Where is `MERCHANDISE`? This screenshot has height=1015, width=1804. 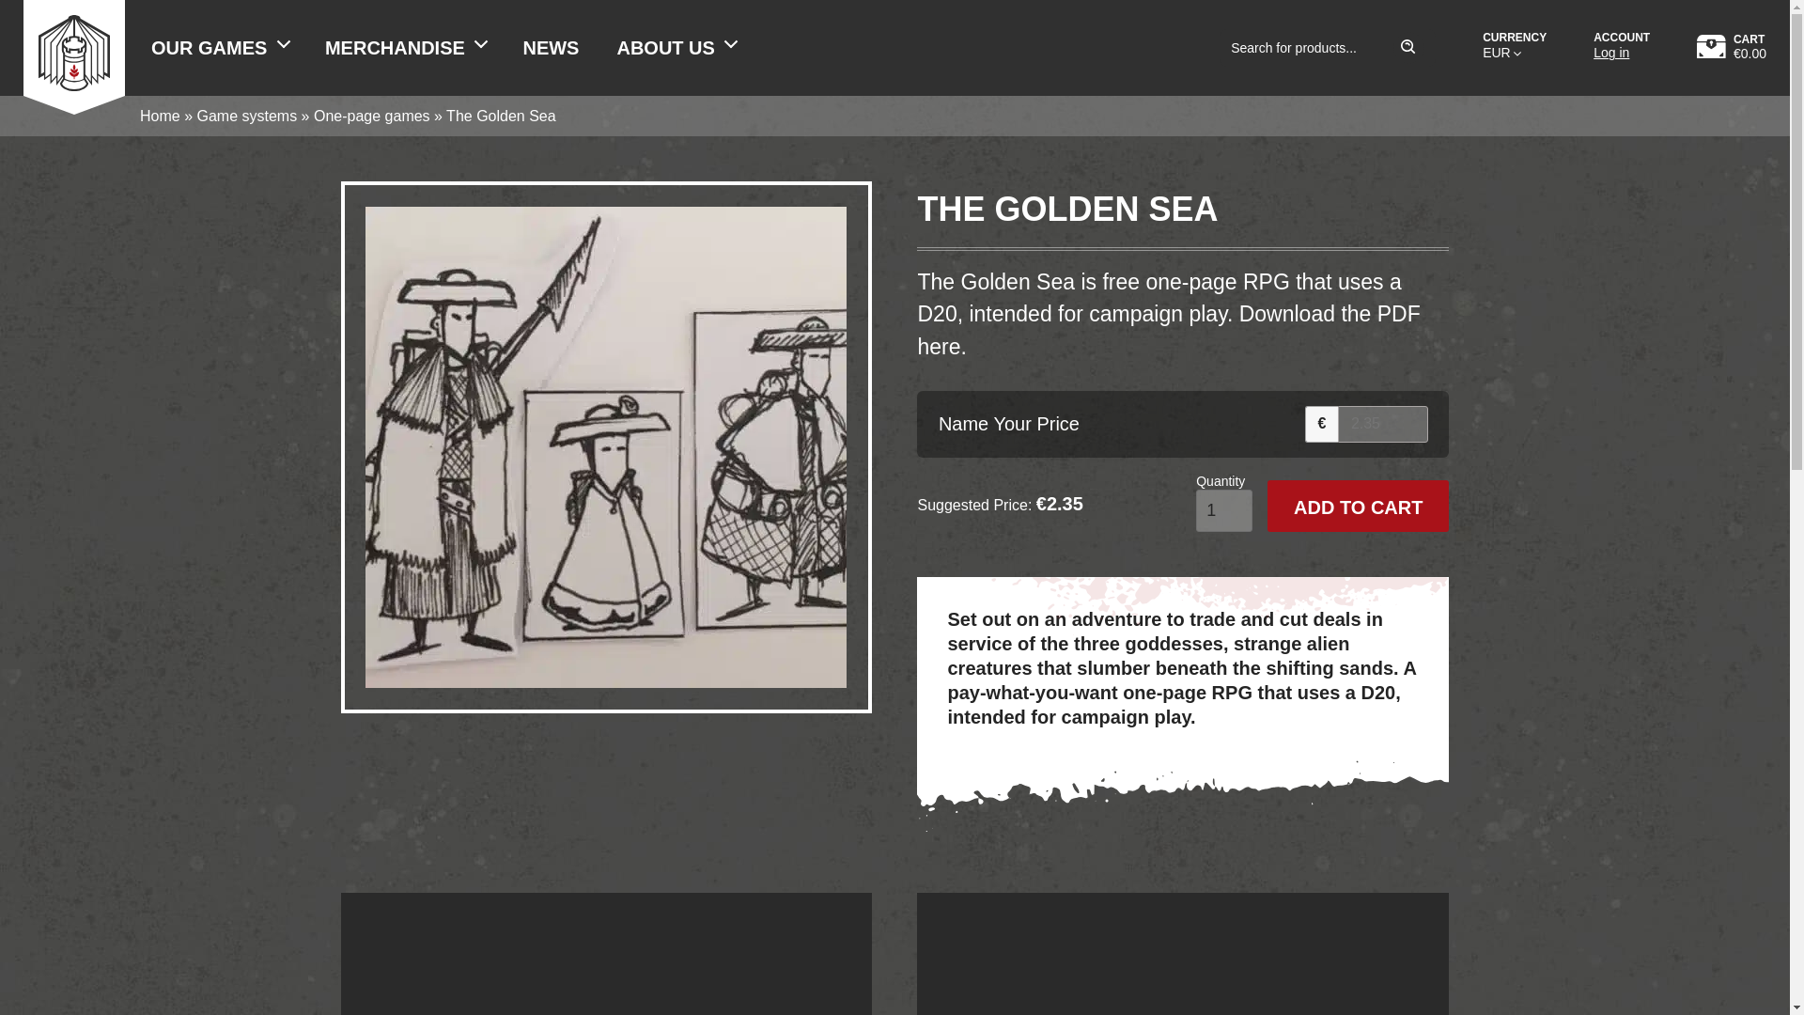
MERCHANDISE is located at coordinates (406, 47).